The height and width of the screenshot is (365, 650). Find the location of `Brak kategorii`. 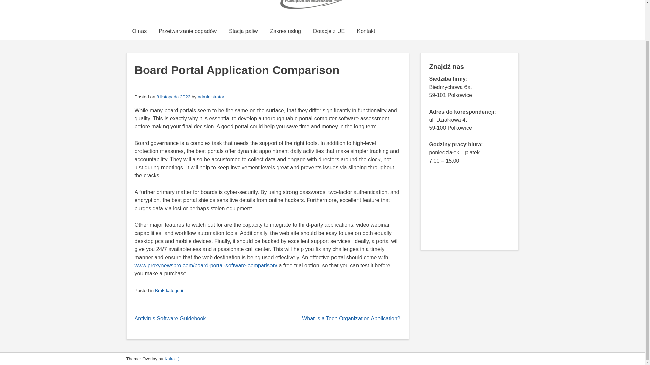

Brak kategorii is located at coordinates (169, 291).